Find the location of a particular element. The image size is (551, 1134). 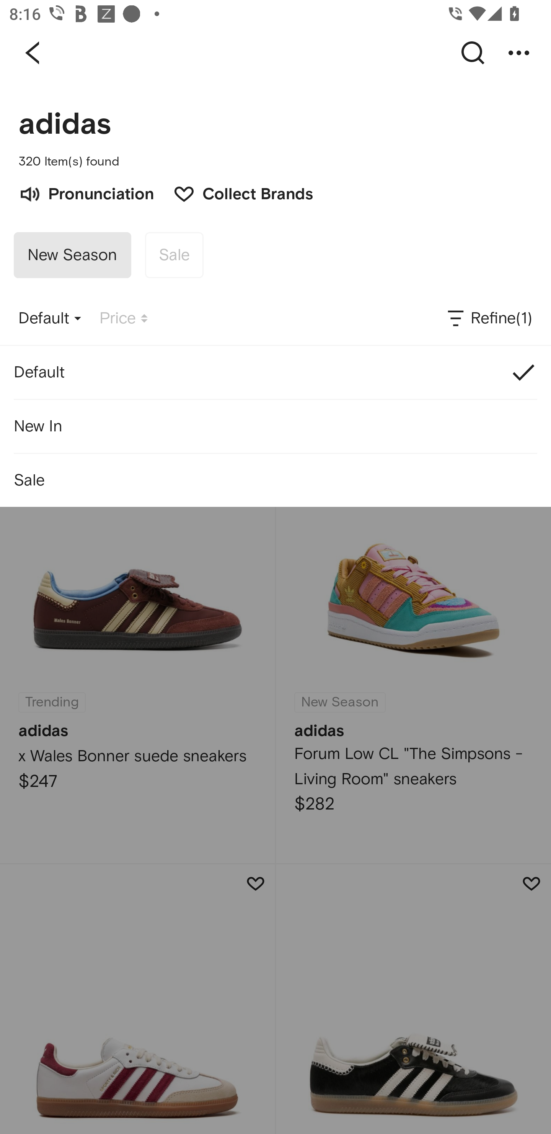

Default is located at coordinates (50, 318).